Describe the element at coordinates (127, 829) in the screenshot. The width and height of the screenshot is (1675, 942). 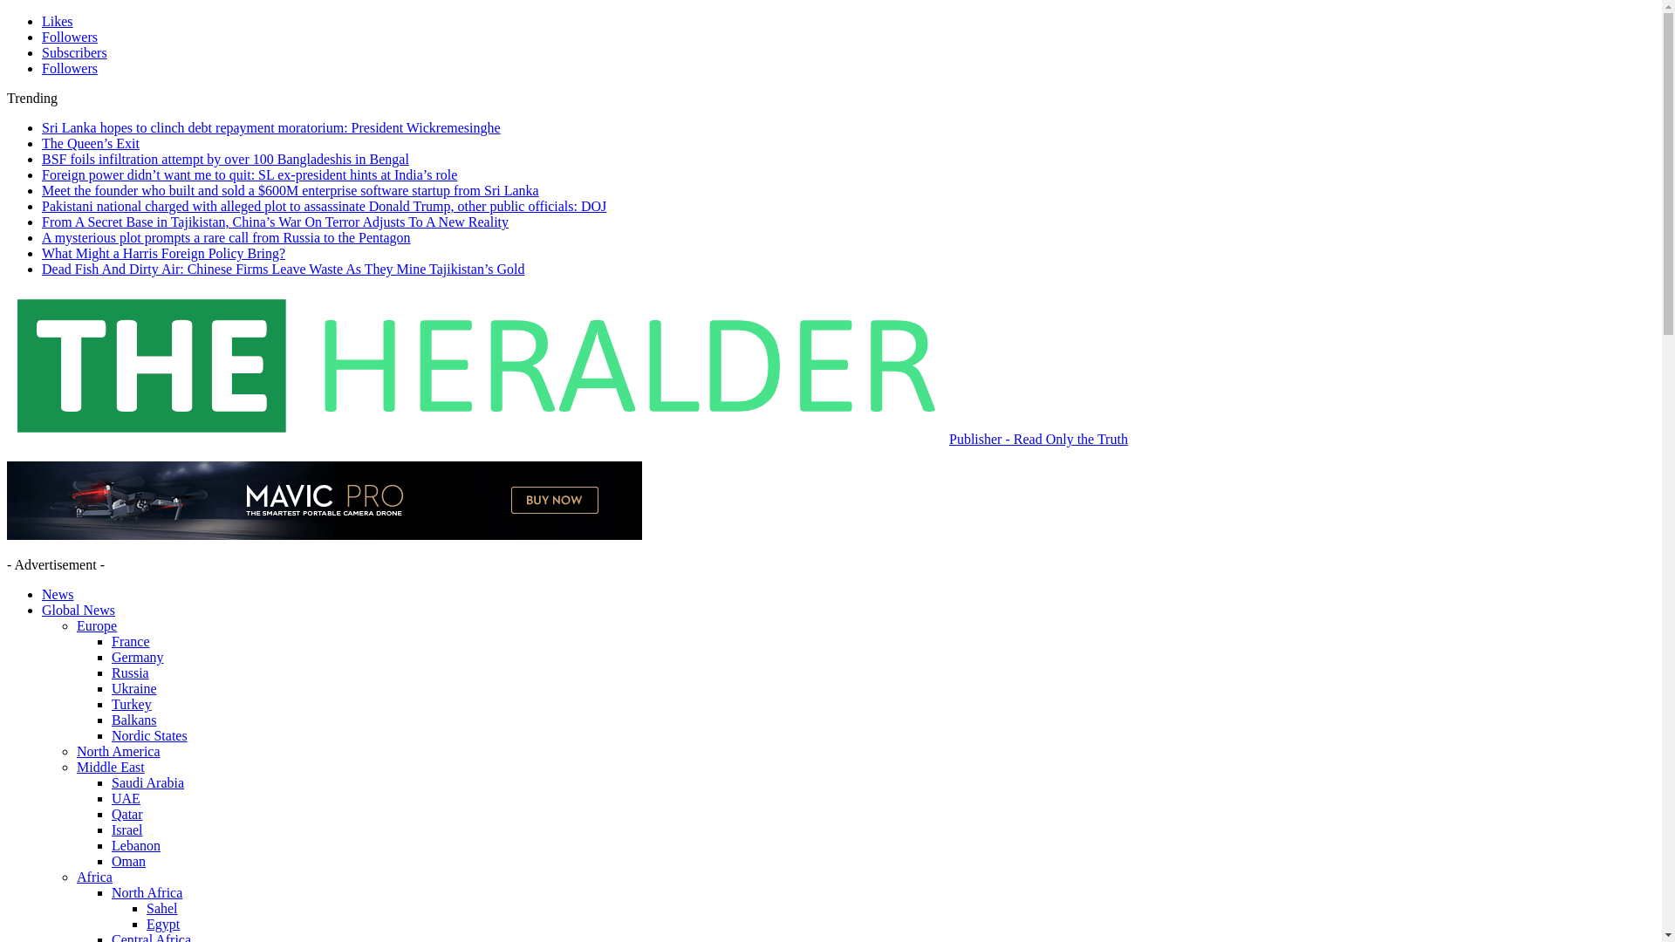
I see `Israel` at that location.